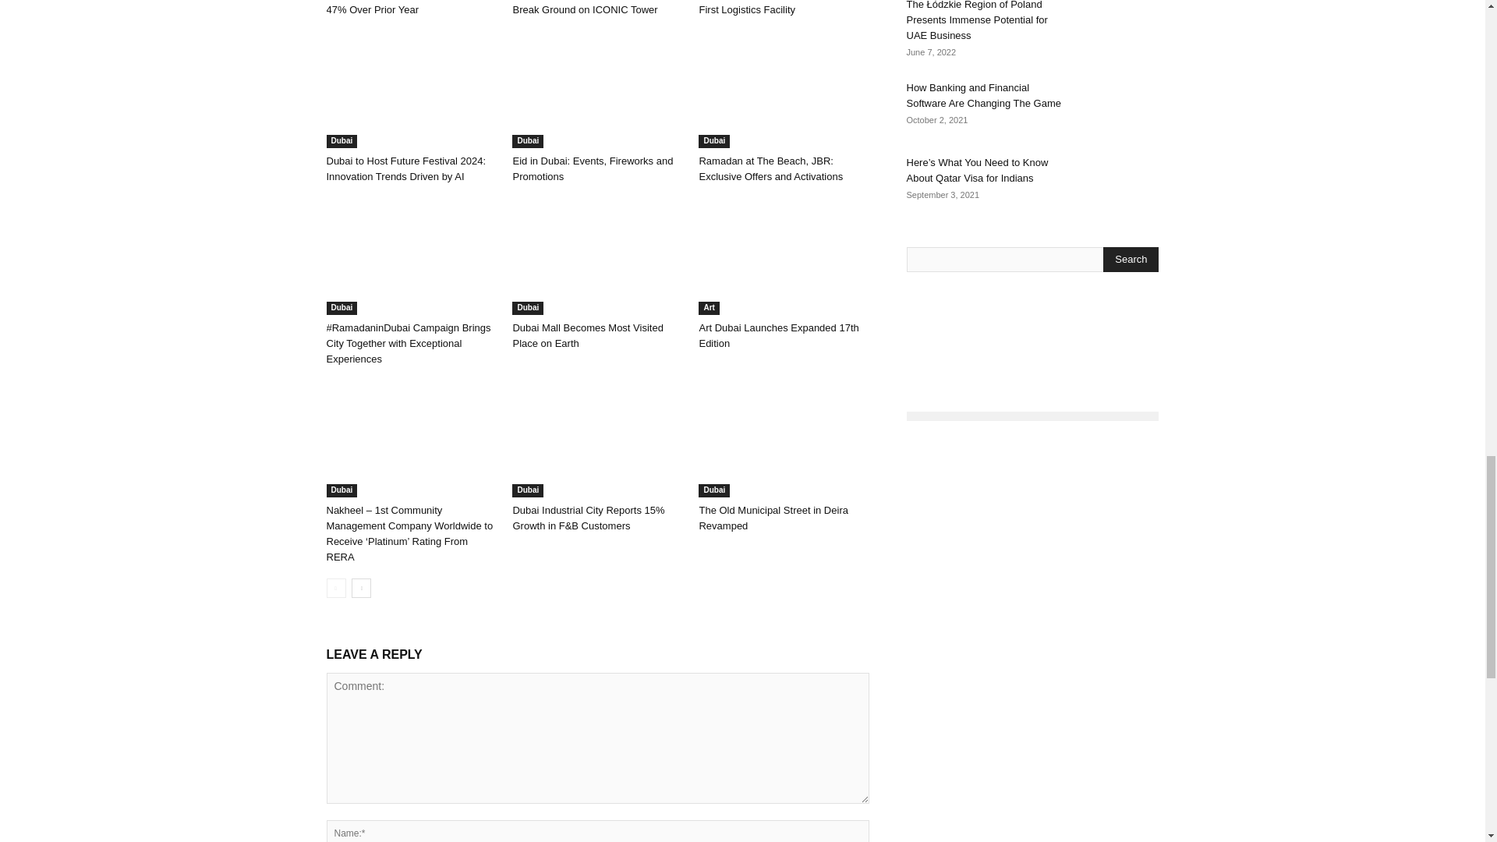 The height and width of the screenshot is (842, 1497). Describe the element at coordinates (1131, 259) in the screenshot. I see `Search` at that location.